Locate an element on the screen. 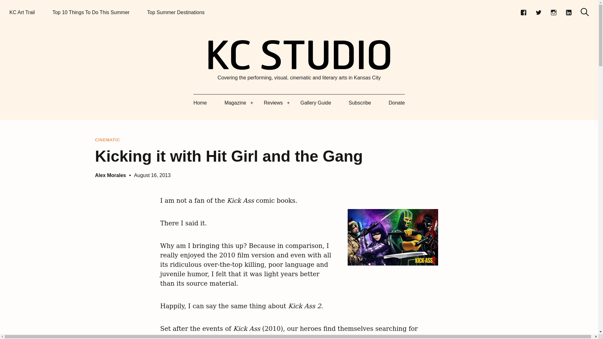  Search is located at coordinates (585, 12).